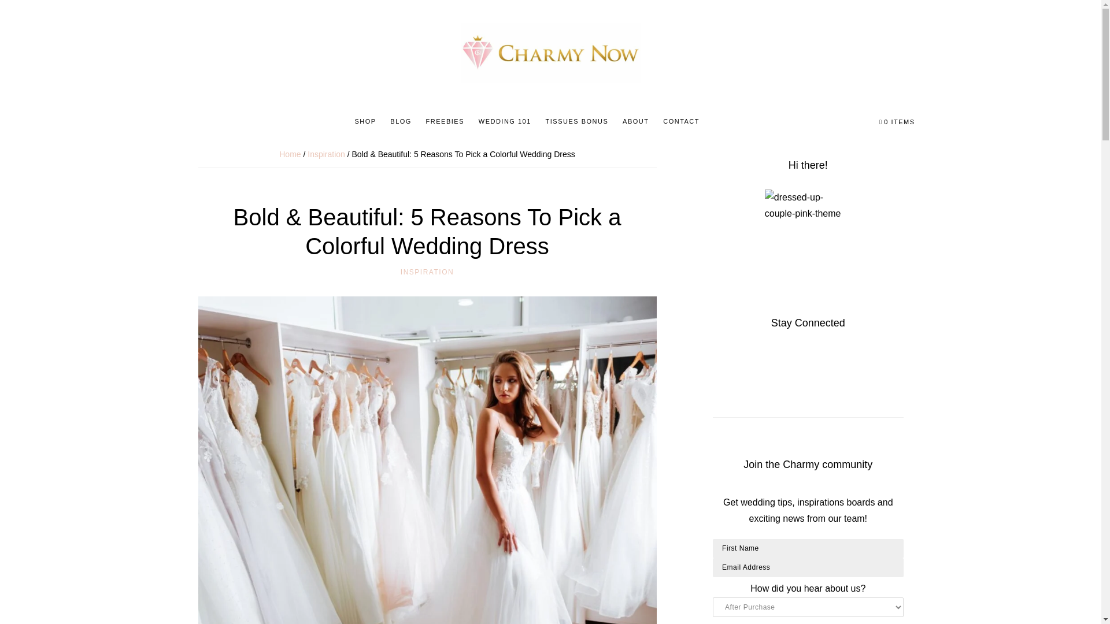 This screenshot has width=1110, height=624. Describe the element at coordinates (505, 121) in the screenshot. I see `WEDDING 101` at that location.